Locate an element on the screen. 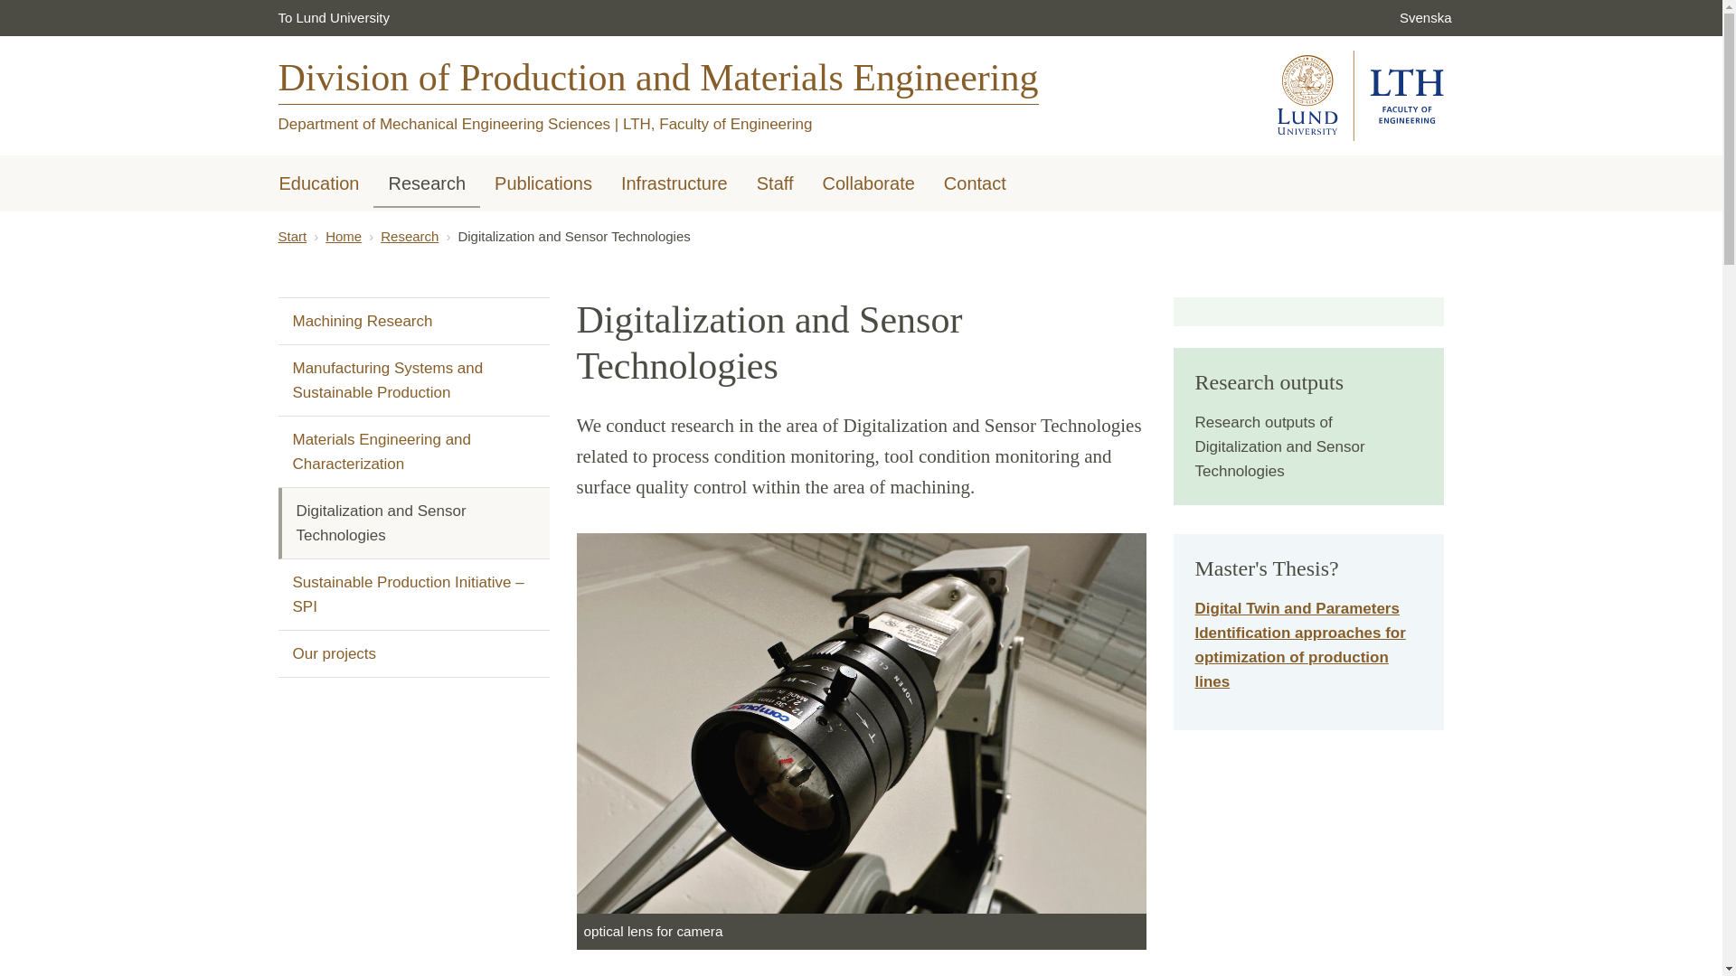 This screenshot has height=976, width=1736. LTH, Faculty of Engineering is located at coordinates (718, 124).